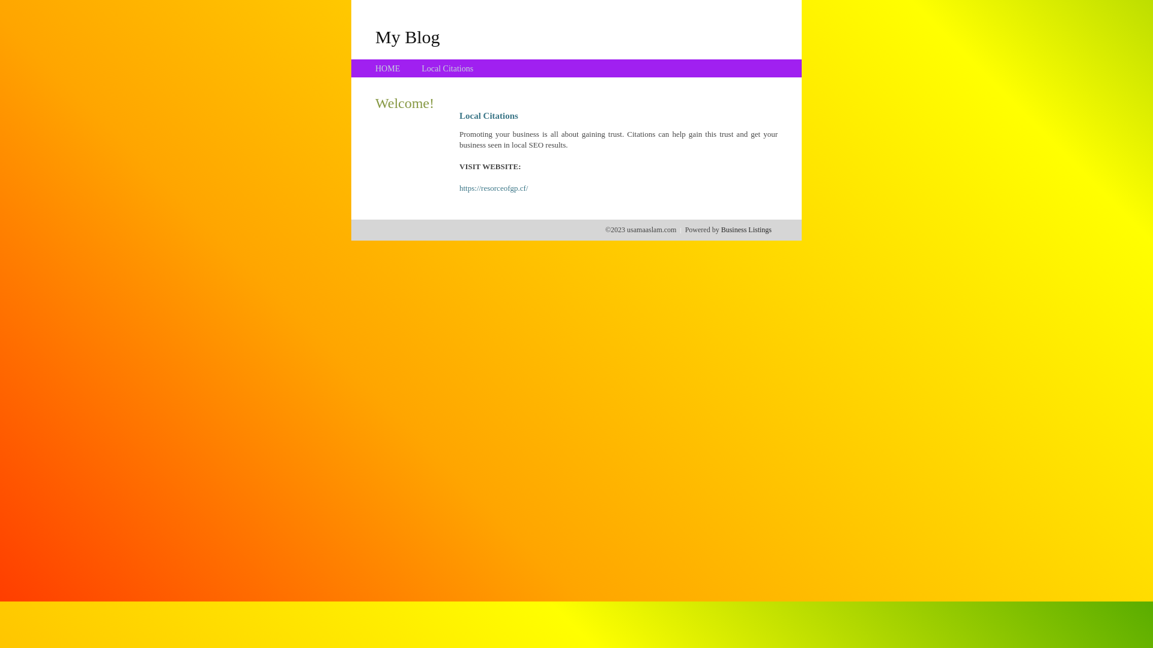 The image size is (1153, 648). Describe the element at coordinates (447, 68) in the screenshot. I see `Local Citations` at that location.